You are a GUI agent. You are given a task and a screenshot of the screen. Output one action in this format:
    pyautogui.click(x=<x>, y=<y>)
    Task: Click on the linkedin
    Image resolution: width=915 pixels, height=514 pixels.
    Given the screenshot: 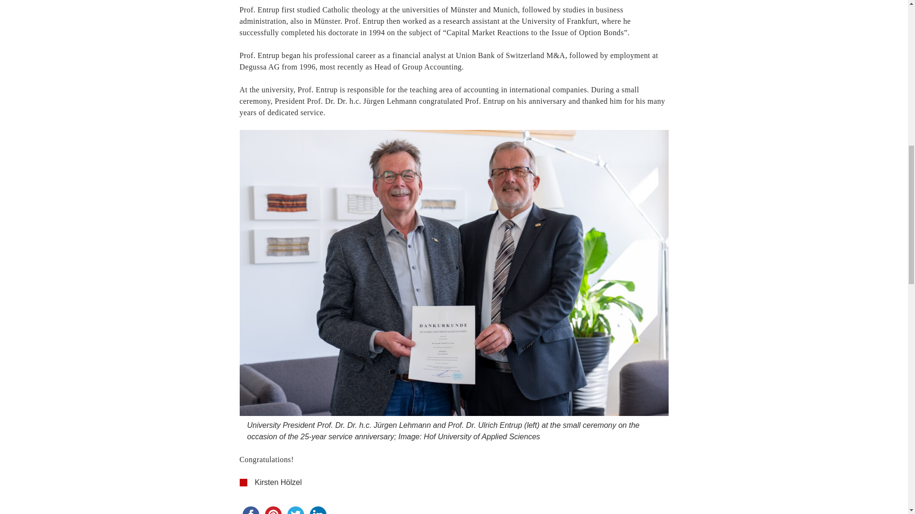 What is the action you would take?
    pyautogui.click(x=318, y=509)
    